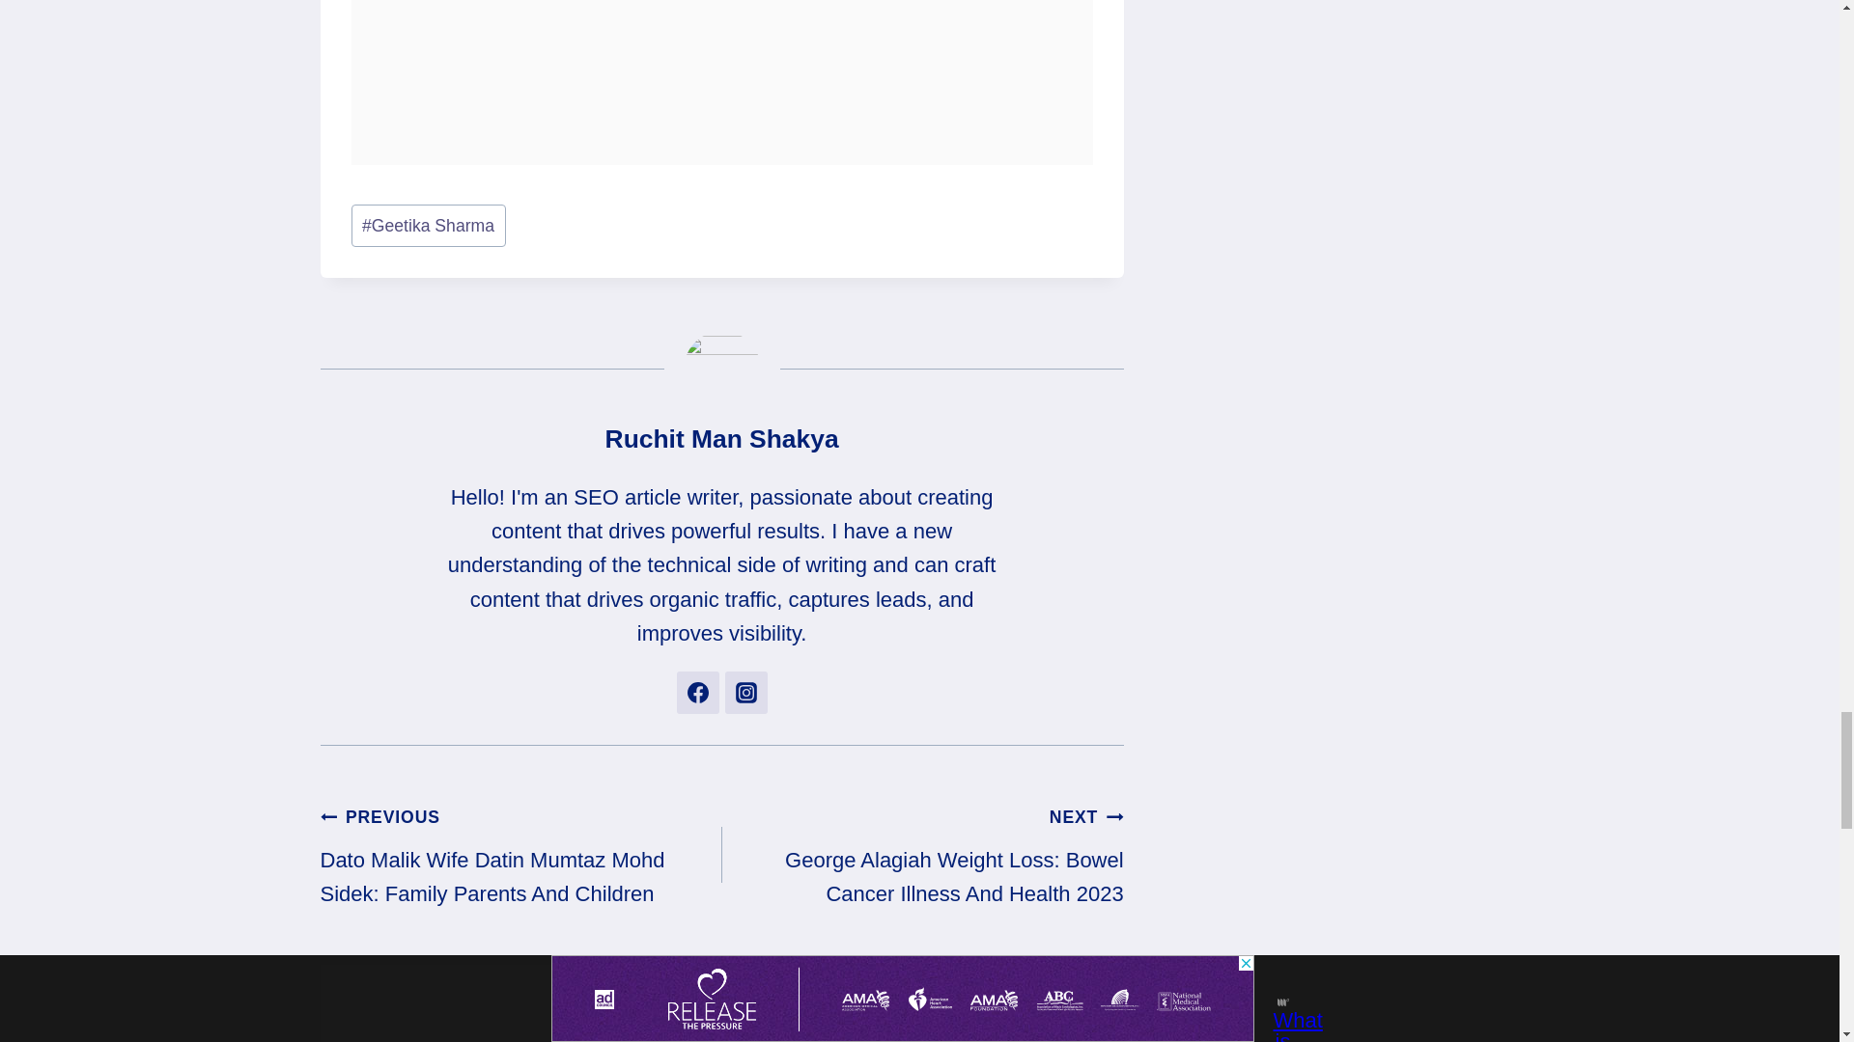  What do you see at coordinates (697, 692) in the screenshot?
I see `Follow Ruchit Man Shakya on Facebook` at bounding box center [697, 692].